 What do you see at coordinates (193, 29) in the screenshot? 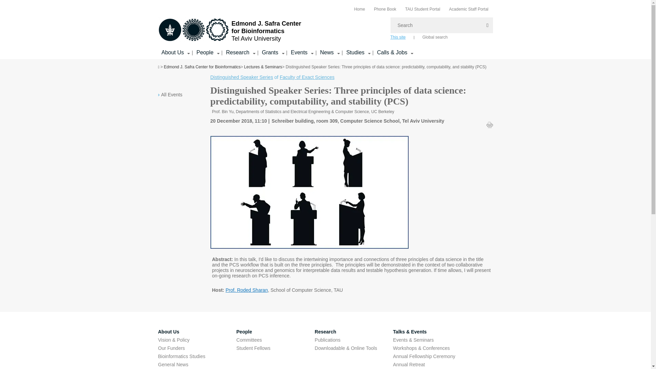
I see `Edmond J. Safra Center for Bioinformatics` at bounding box center [193, 29].